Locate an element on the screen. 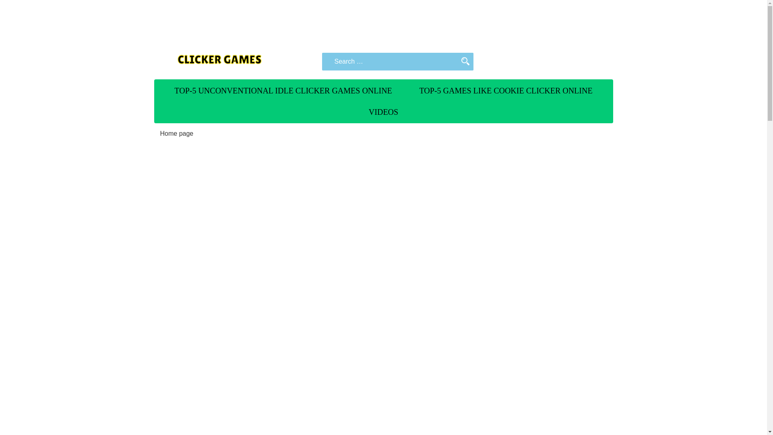 The image size is (773, 435). VIDEOS is located at coordinates (383, 112).